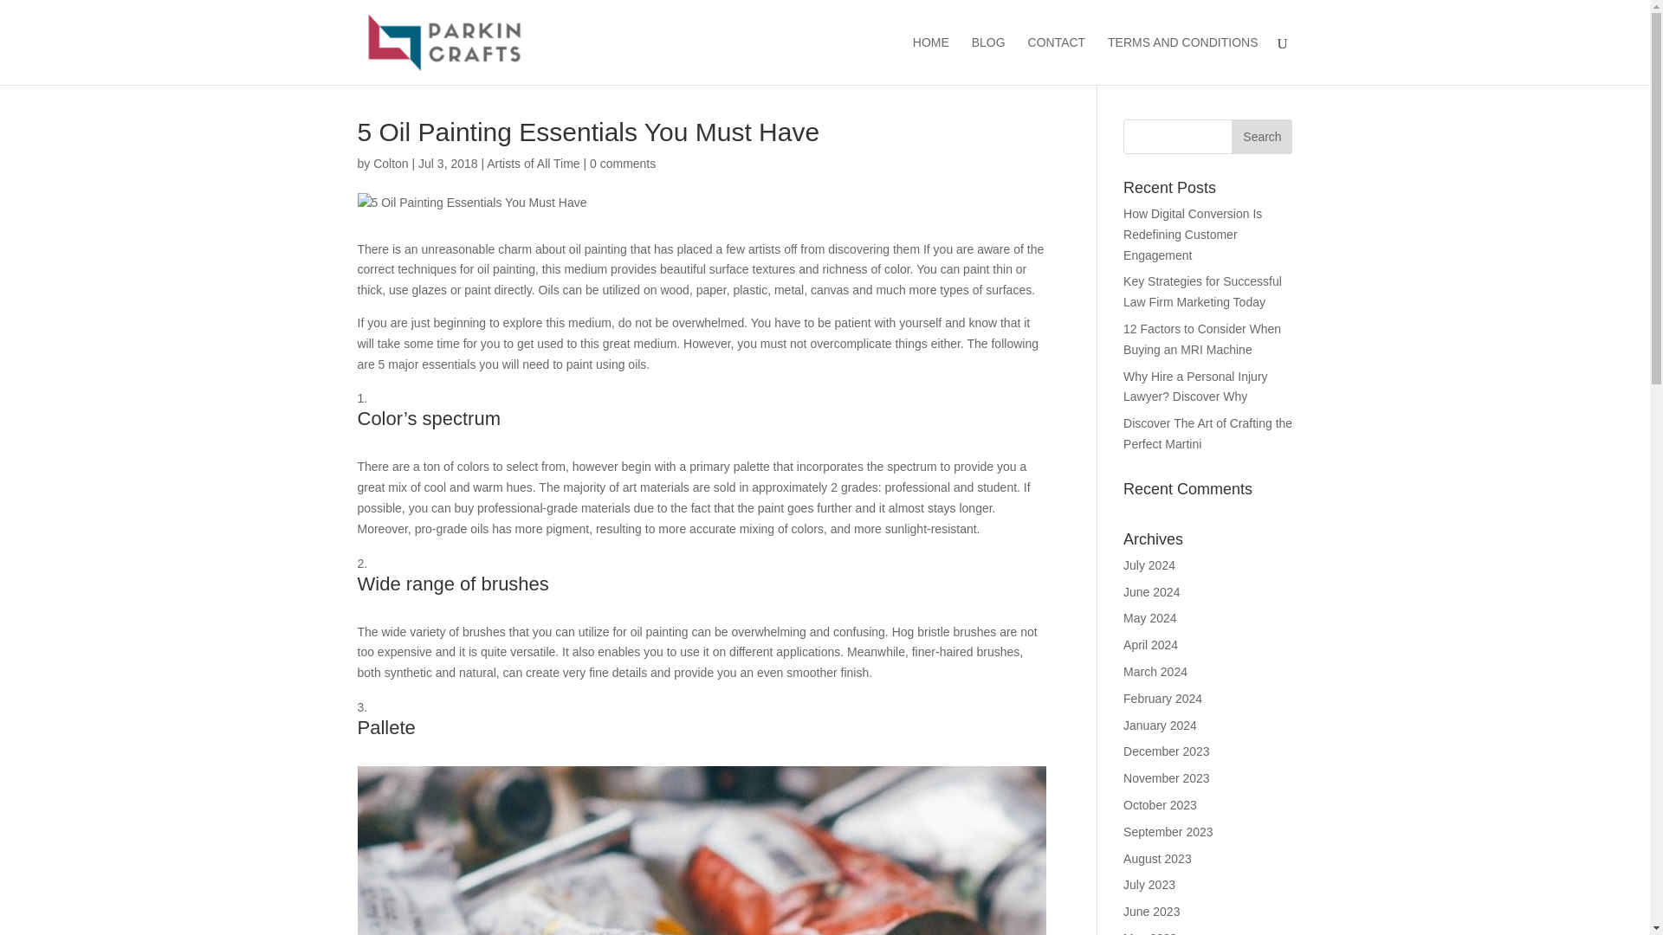 This screenshot has width=1663, height=935. What do you see at coordinates (1167, 778) in the screenshot?
I see `November 2023` at bounding box center [1167, 778].